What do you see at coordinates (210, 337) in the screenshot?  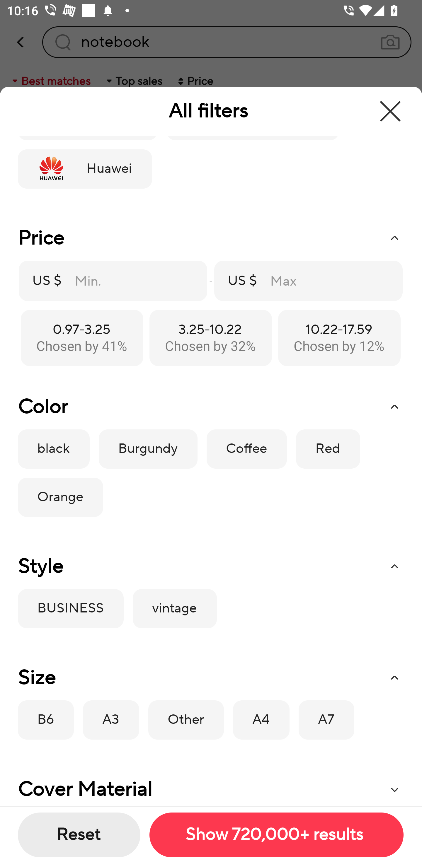 I see `3.25-10.22 Chosen by 32%` at bounding box center [210, 337].